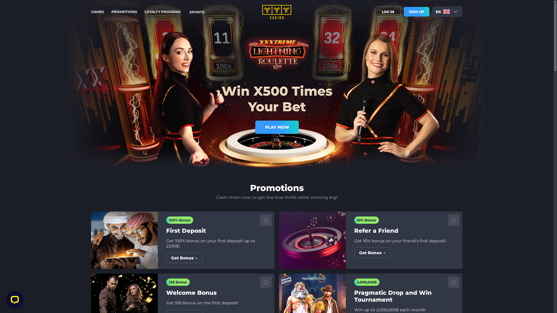 This screenshot has height=313, width=557. What do you see at coordinates (197, 12) in the screenshot?
I see `SPORTS` at bounding box center [197, 12].